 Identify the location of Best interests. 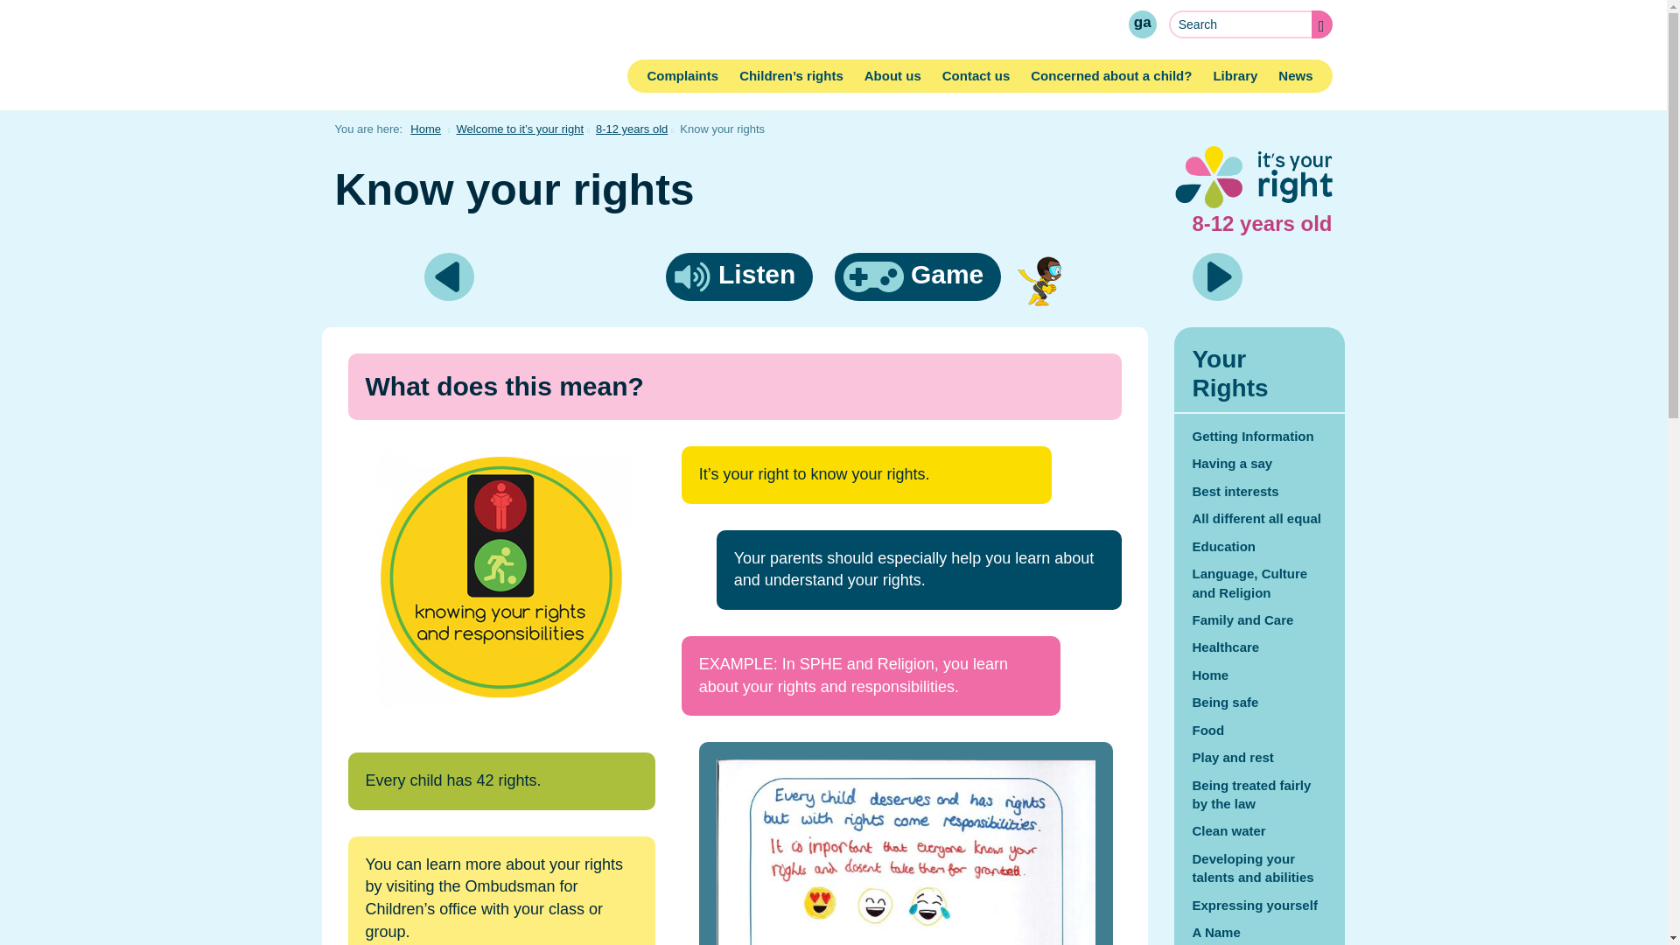
(1260, 491).